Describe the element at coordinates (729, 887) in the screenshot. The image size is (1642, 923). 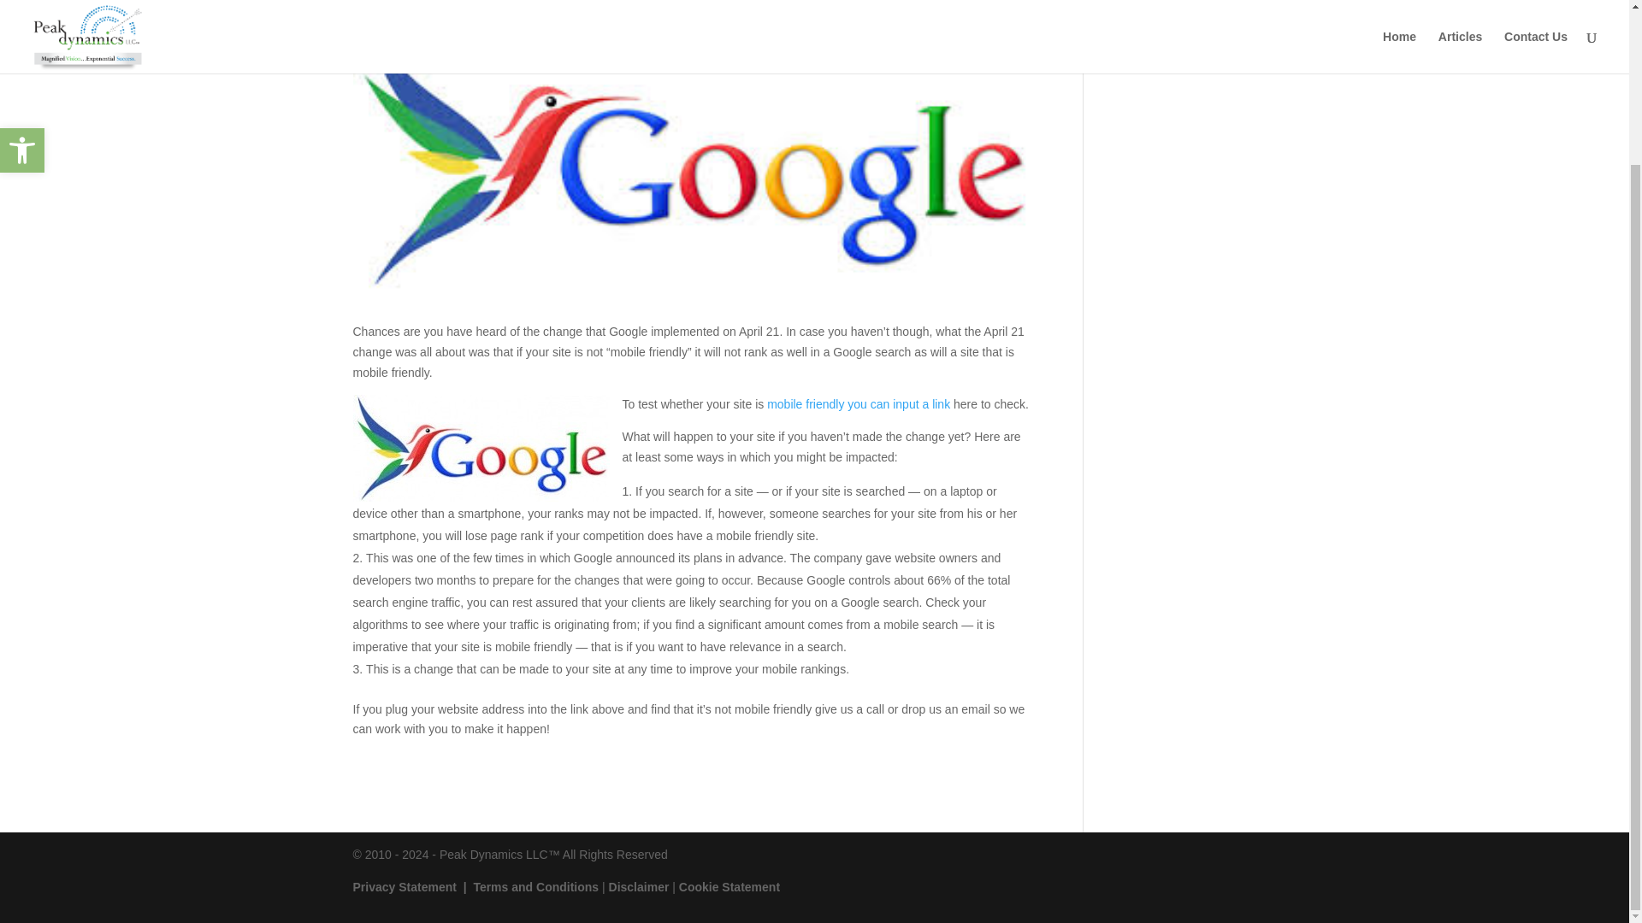
I see `Cookie Statement` at that location.